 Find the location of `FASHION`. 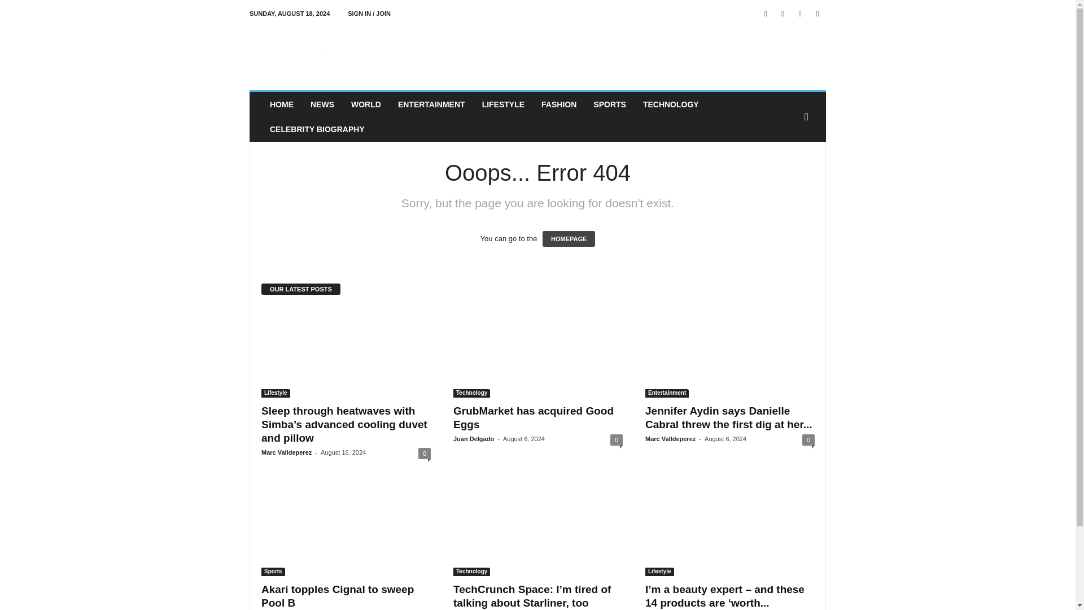

FASHION is located at coordinates (559, 104).